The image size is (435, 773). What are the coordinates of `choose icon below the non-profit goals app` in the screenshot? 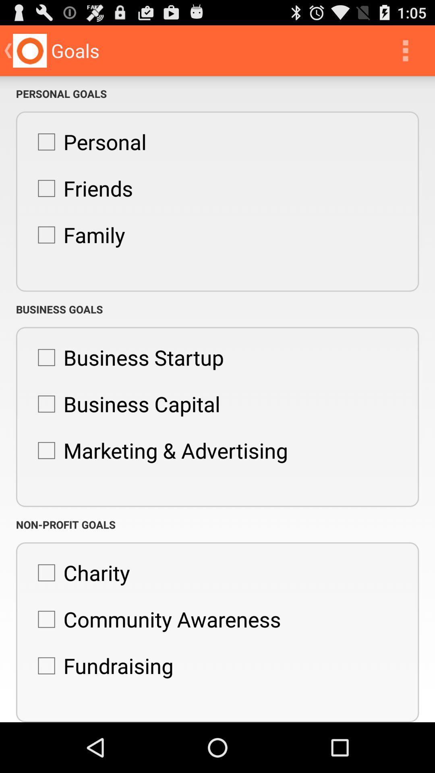 It's located at (80, 573).